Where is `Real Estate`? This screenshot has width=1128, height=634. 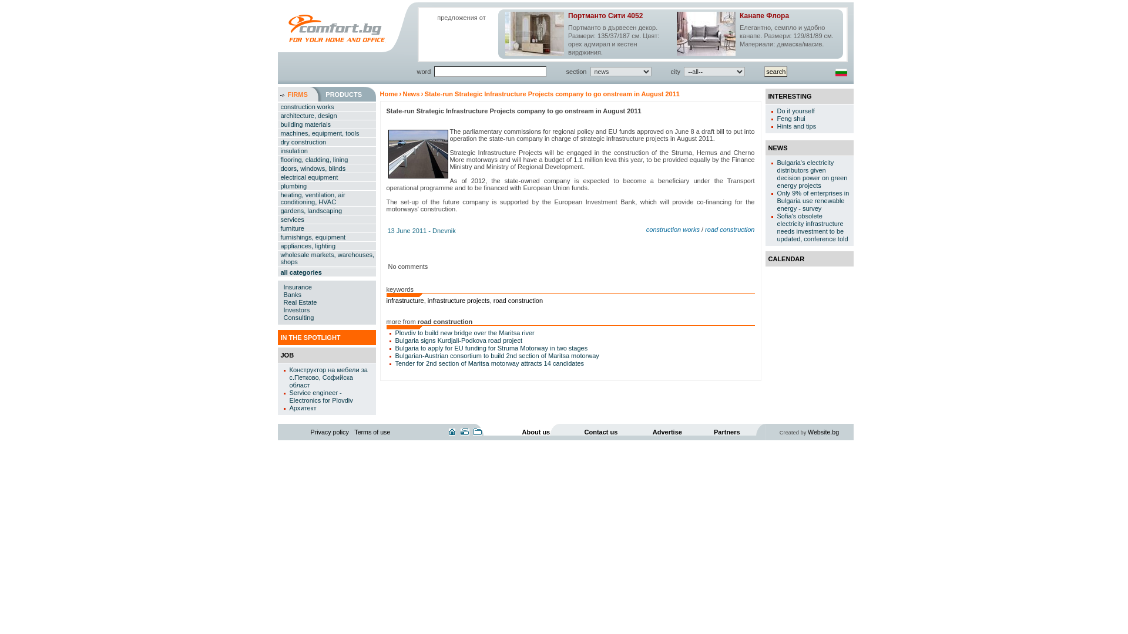
Real Estate is located at coordinates (300, 302).